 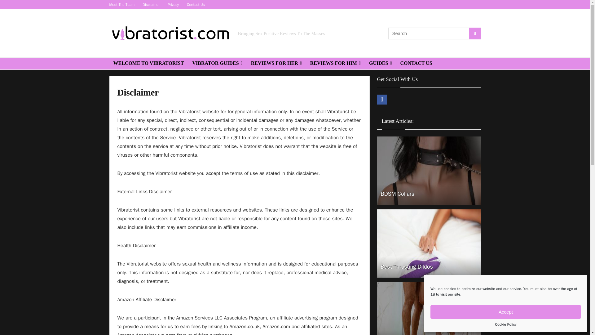 What do you see at coordinates (151, 4) in the screenshot?
I see `Disclaimer` at bounding box center [151, 4].